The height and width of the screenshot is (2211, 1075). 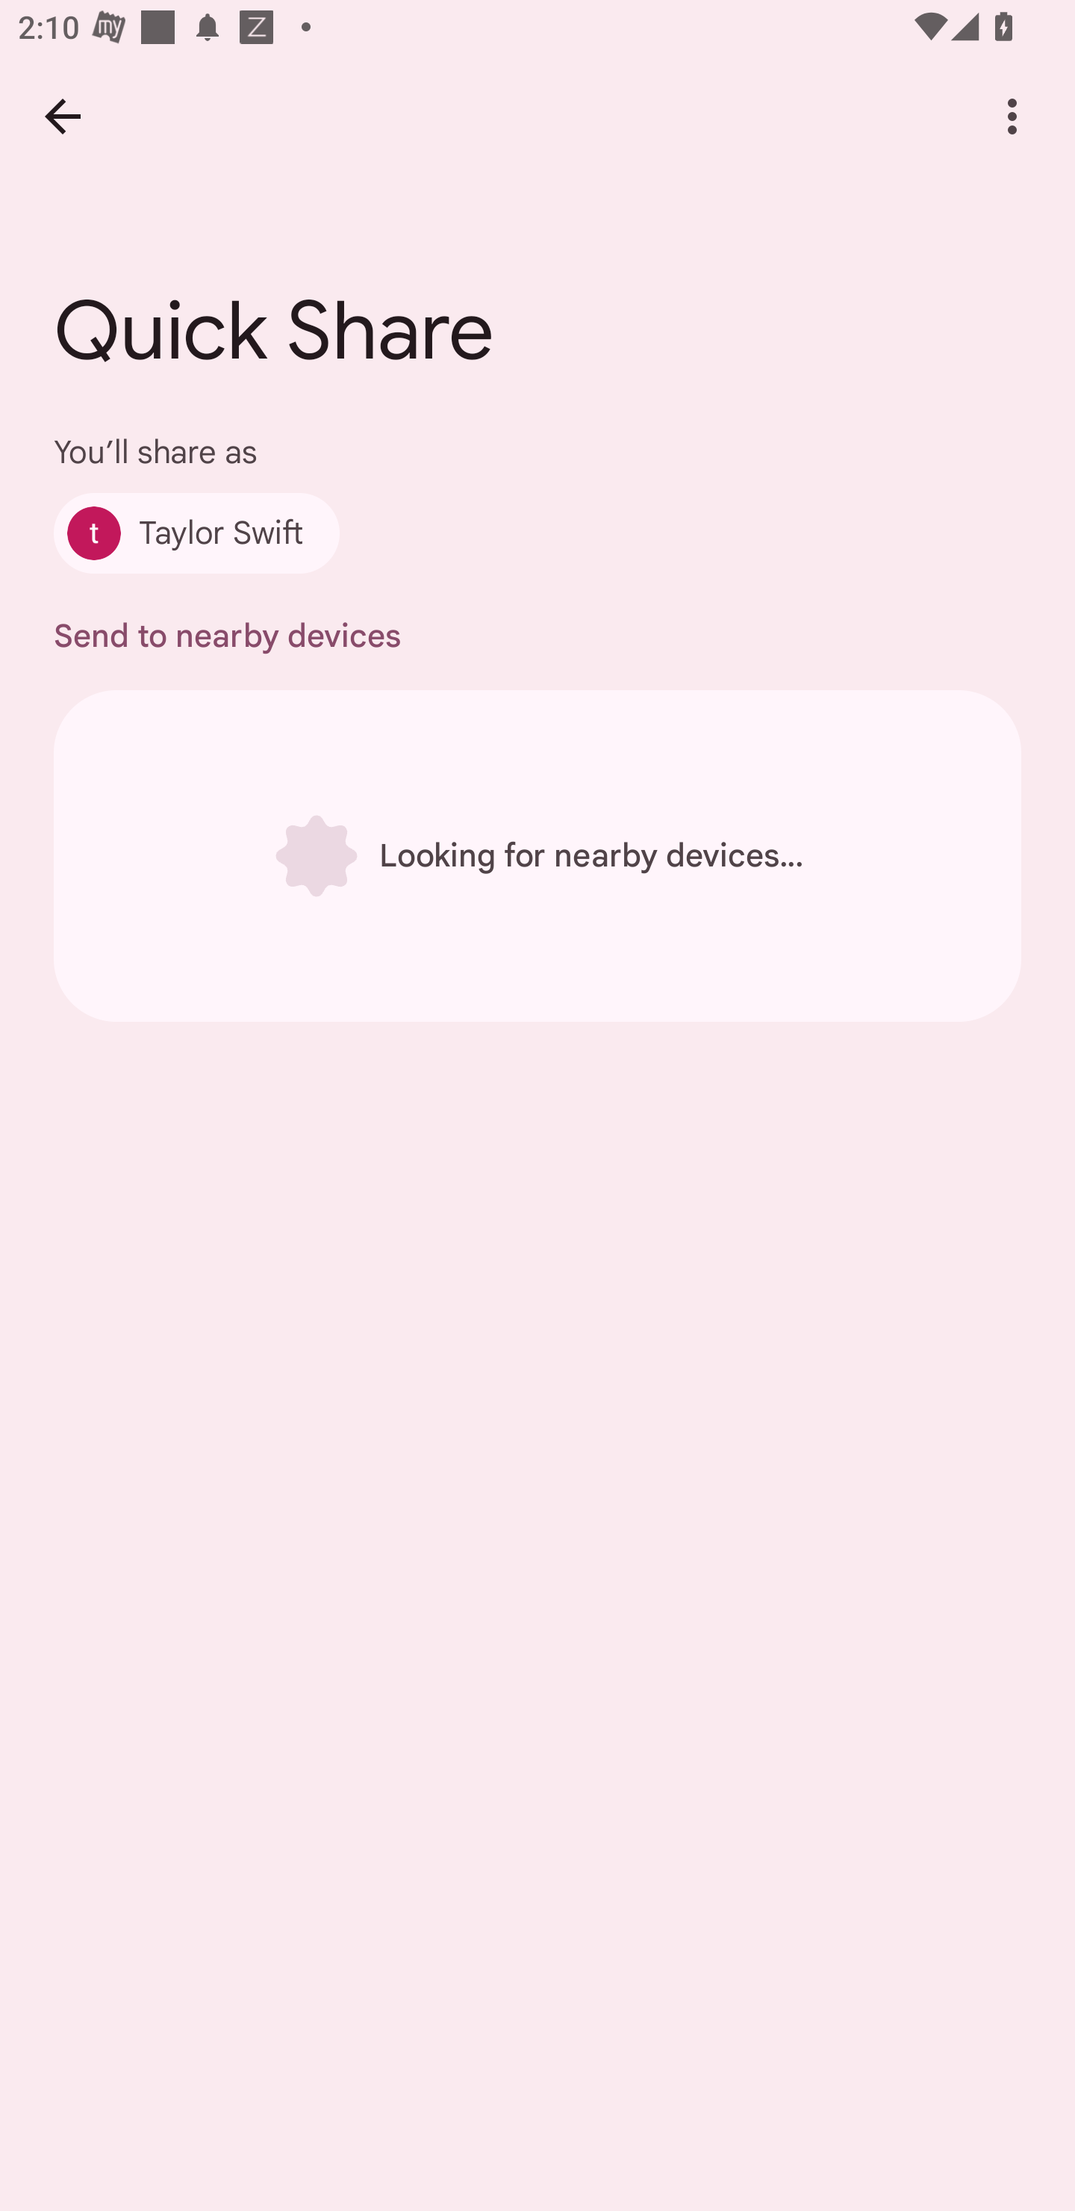 I want to click on Taylor Swift, so click(x=197, y=533).